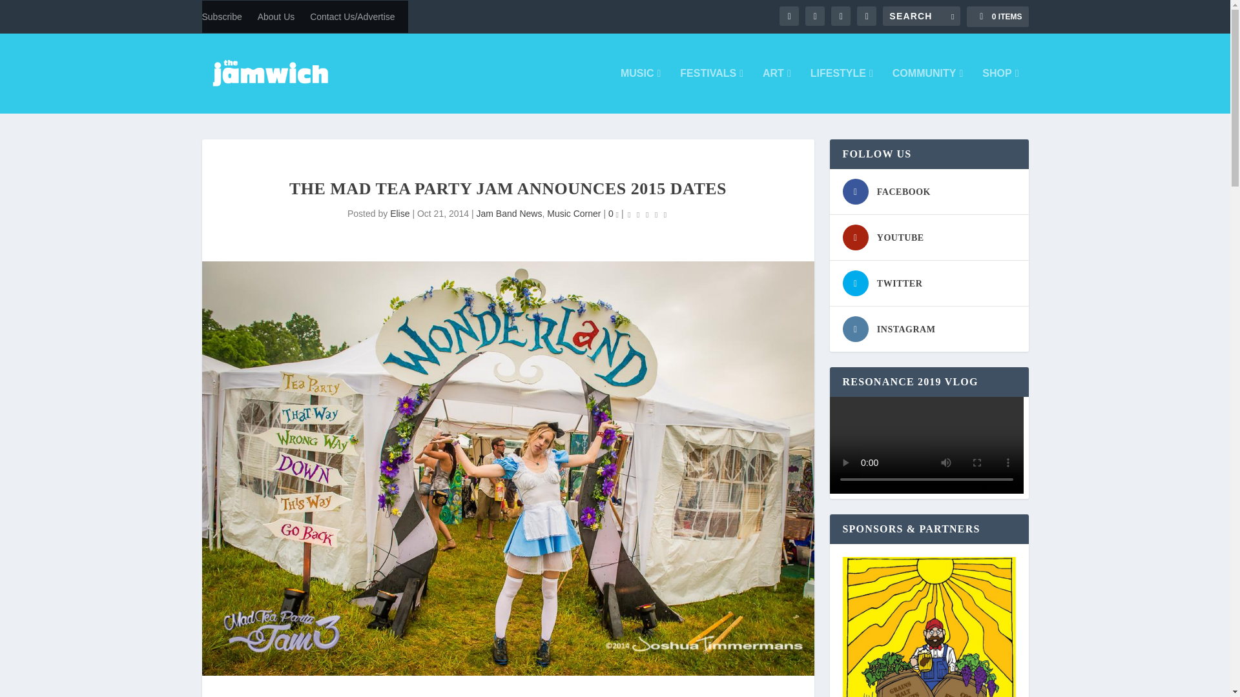  What do you see at coordinates (221, 17) in the screenshot?
I see `Subscribe` at bounding box center [221, 17].